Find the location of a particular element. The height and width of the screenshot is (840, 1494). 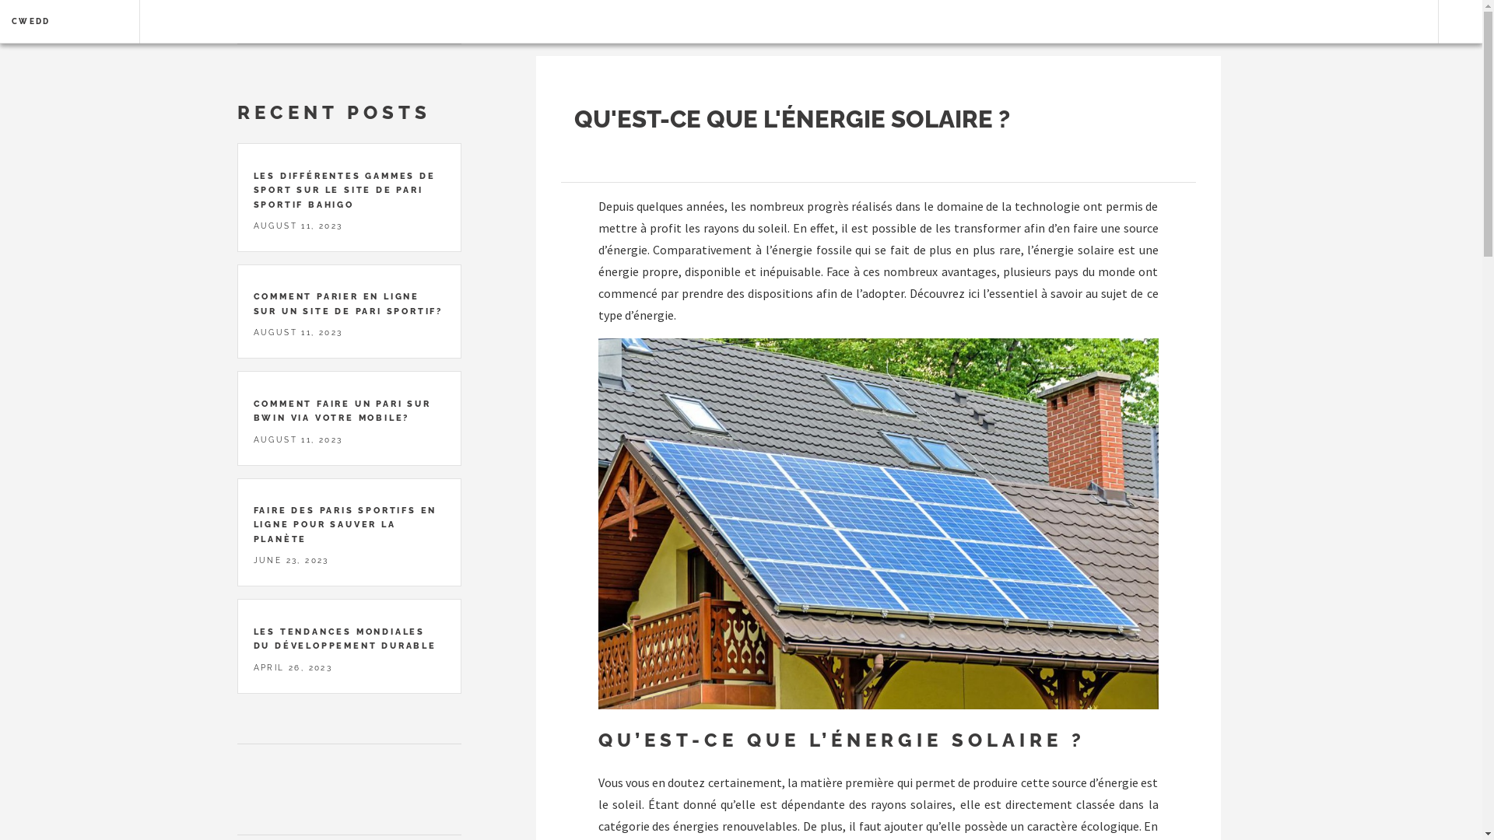

COMMENT PARIER EN LIGNE SUR UN SITE DE PARI SPORTIF? is located at coordinates (349, 303).